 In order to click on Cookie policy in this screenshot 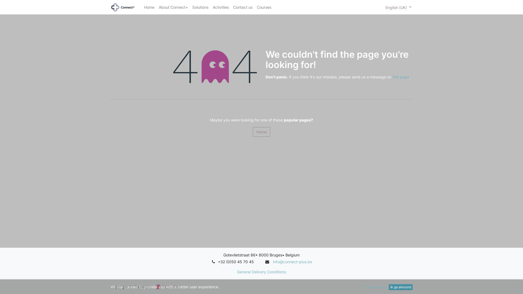, I will do `click(375, 287)`.